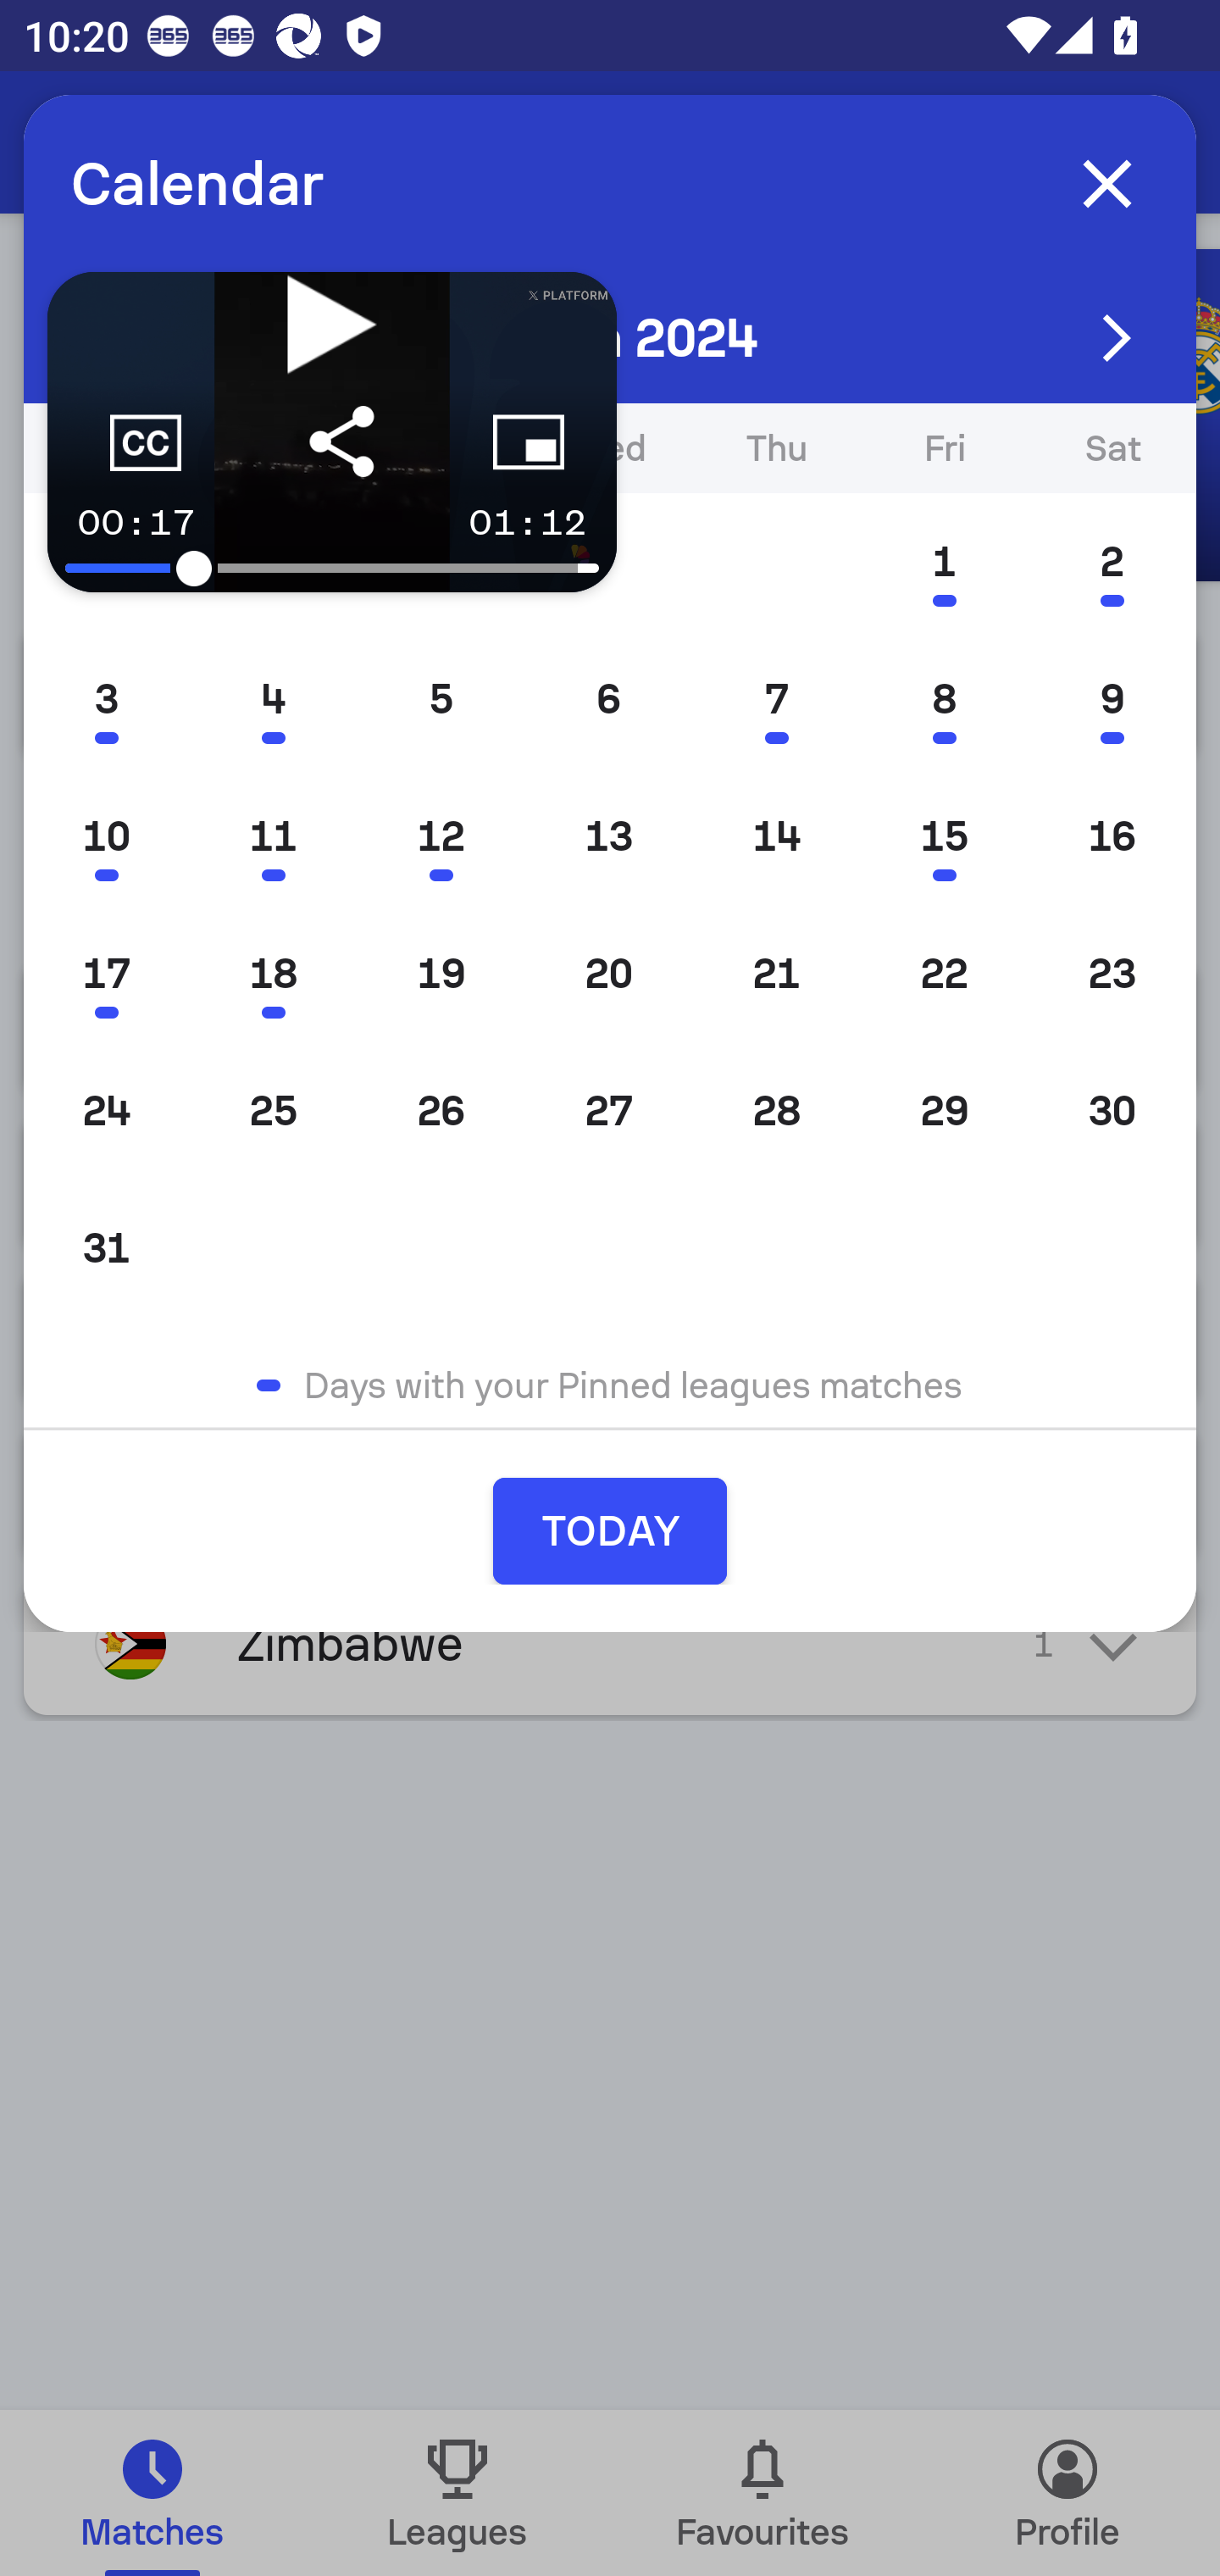  Describe the element at coordinates (610, 1530) in the screenshot. I see `TODAY` at that location.